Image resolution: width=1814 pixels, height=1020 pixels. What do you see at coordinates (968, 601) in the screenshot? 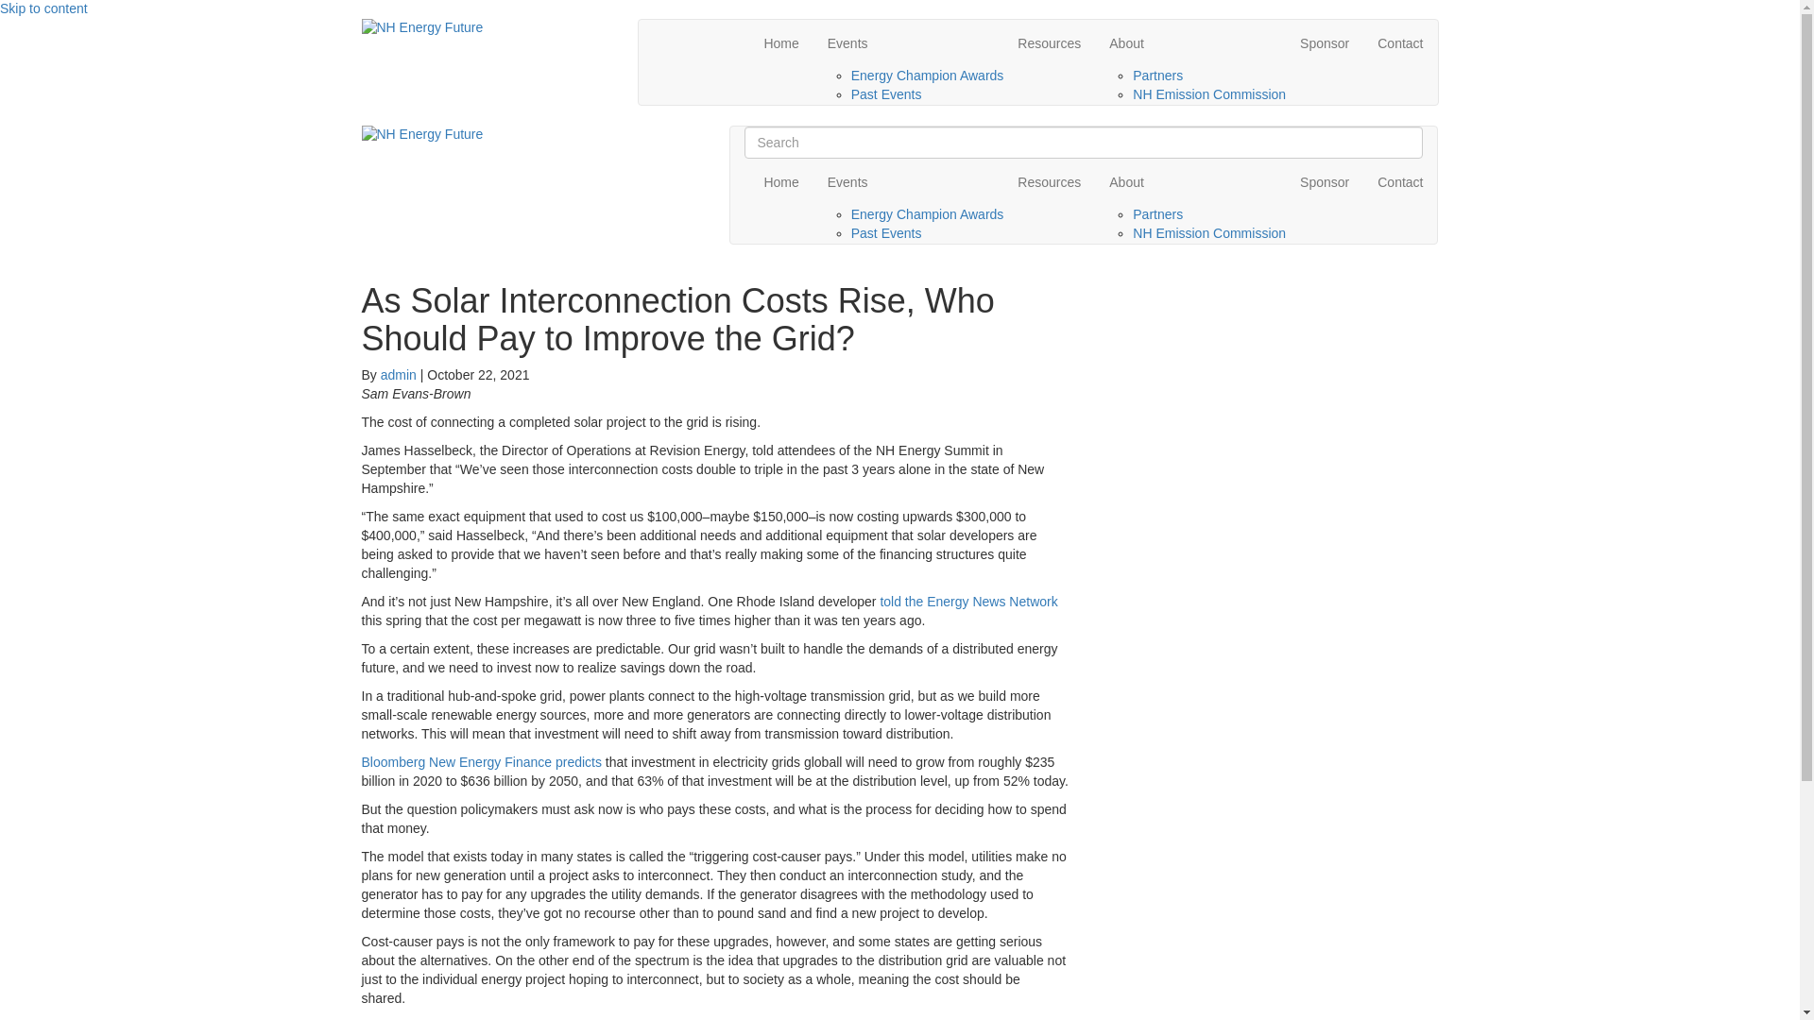
I see `told the Energy News Network` at bounding box center [968, 601].